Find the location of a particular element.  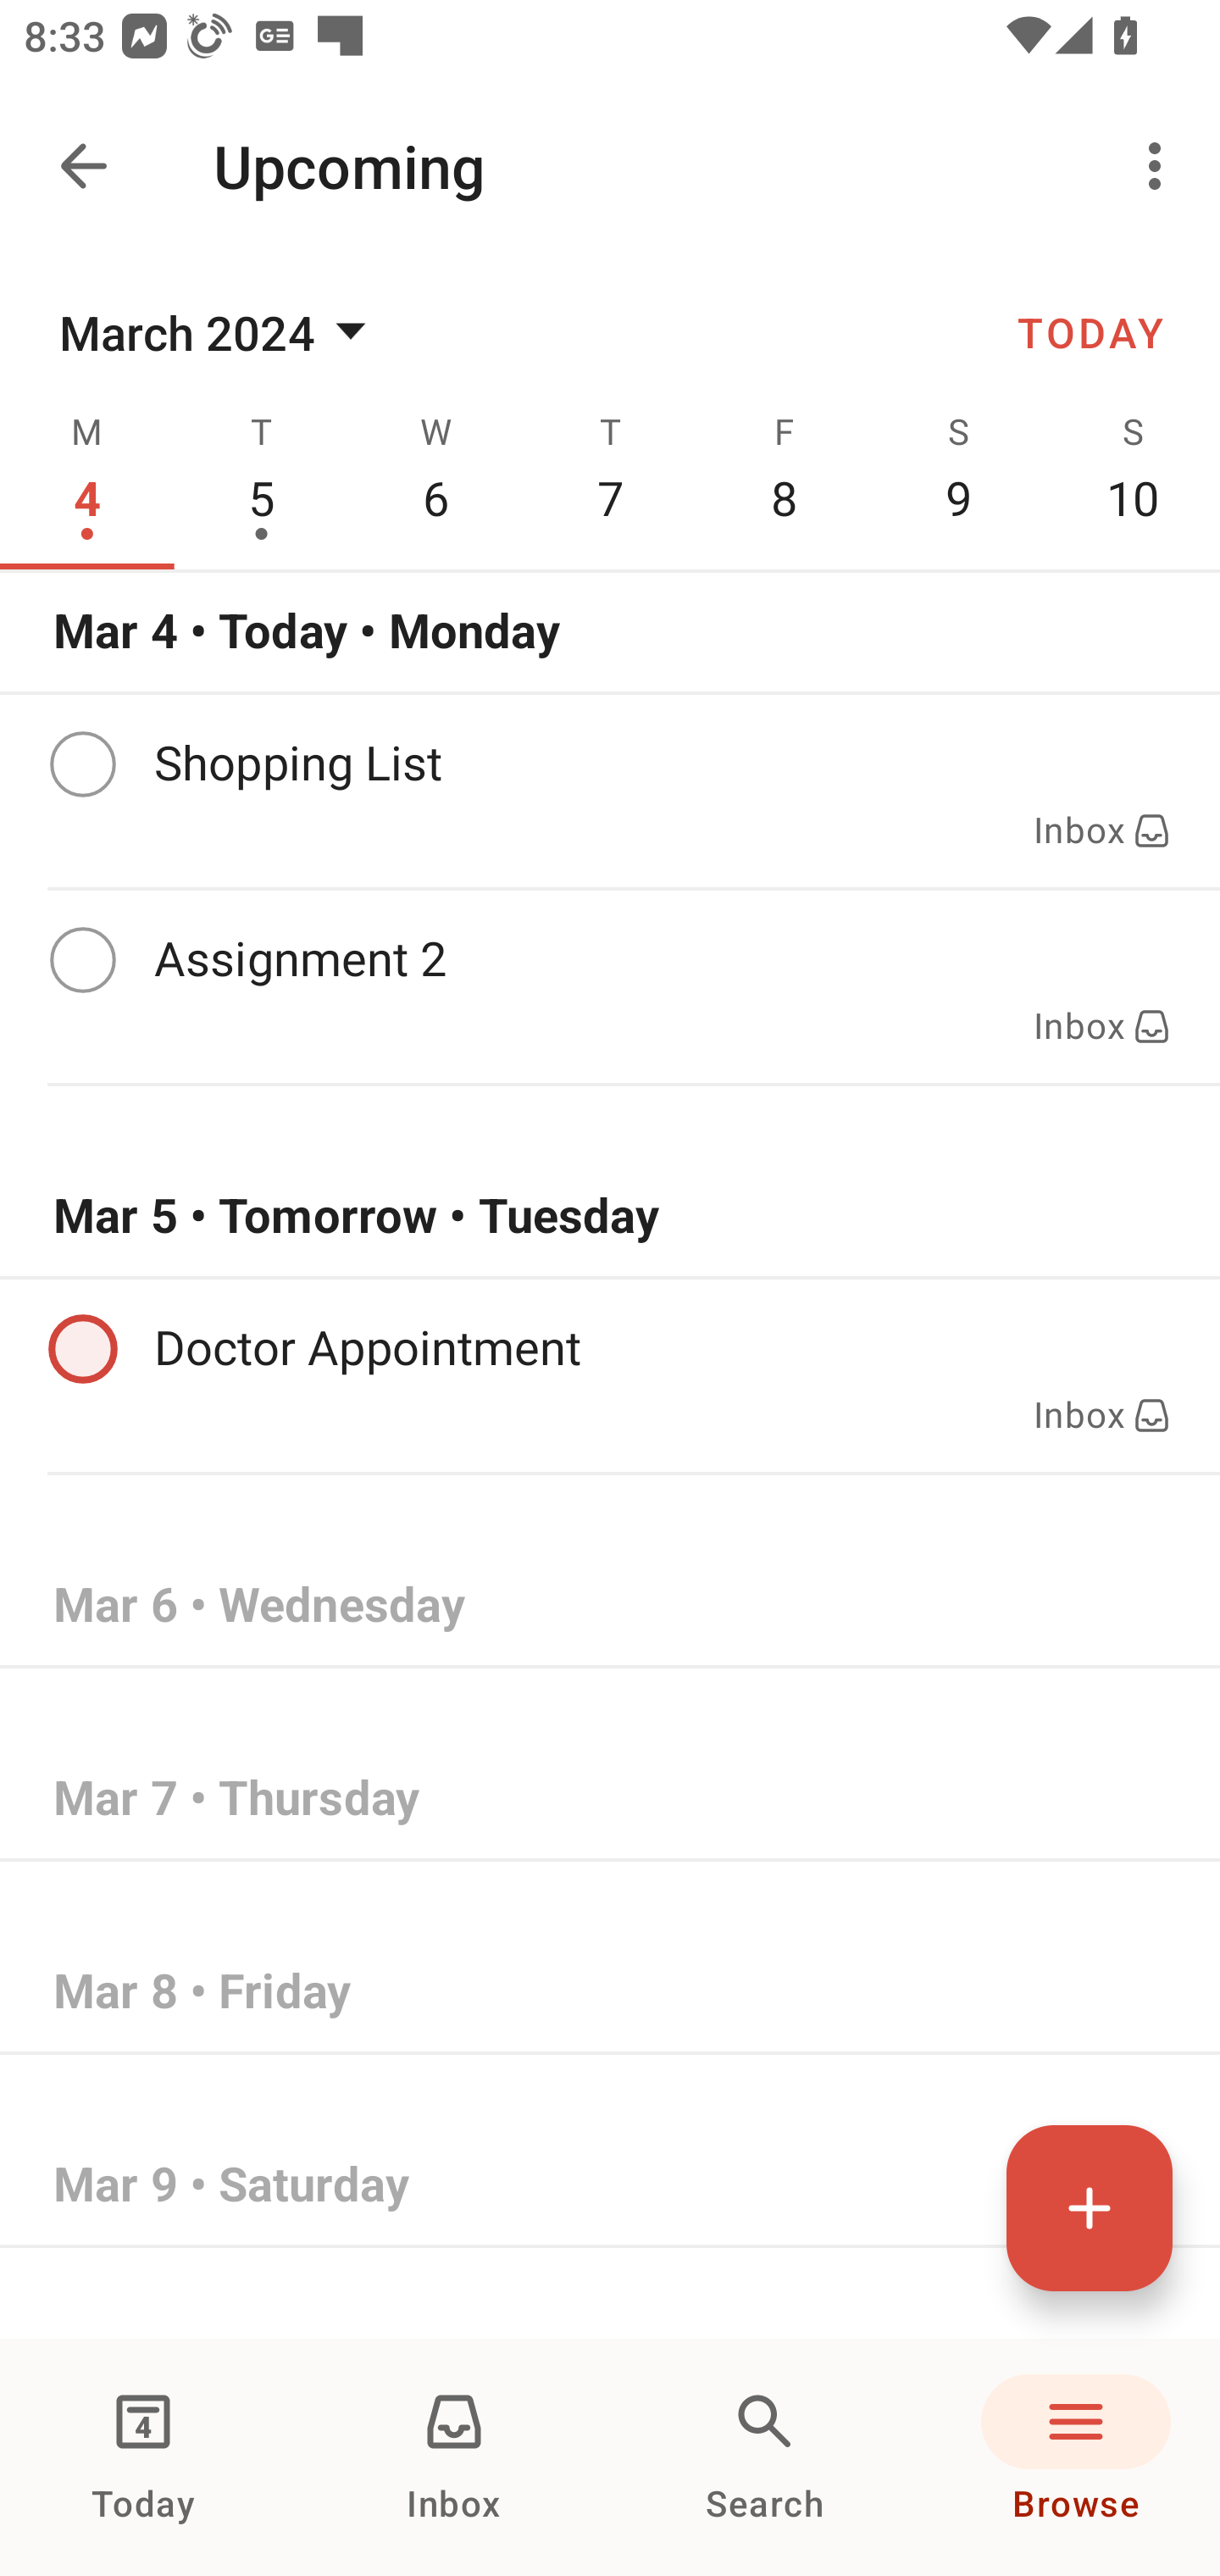

Mar 8 • Friday is located at coordinates (610, 1991).